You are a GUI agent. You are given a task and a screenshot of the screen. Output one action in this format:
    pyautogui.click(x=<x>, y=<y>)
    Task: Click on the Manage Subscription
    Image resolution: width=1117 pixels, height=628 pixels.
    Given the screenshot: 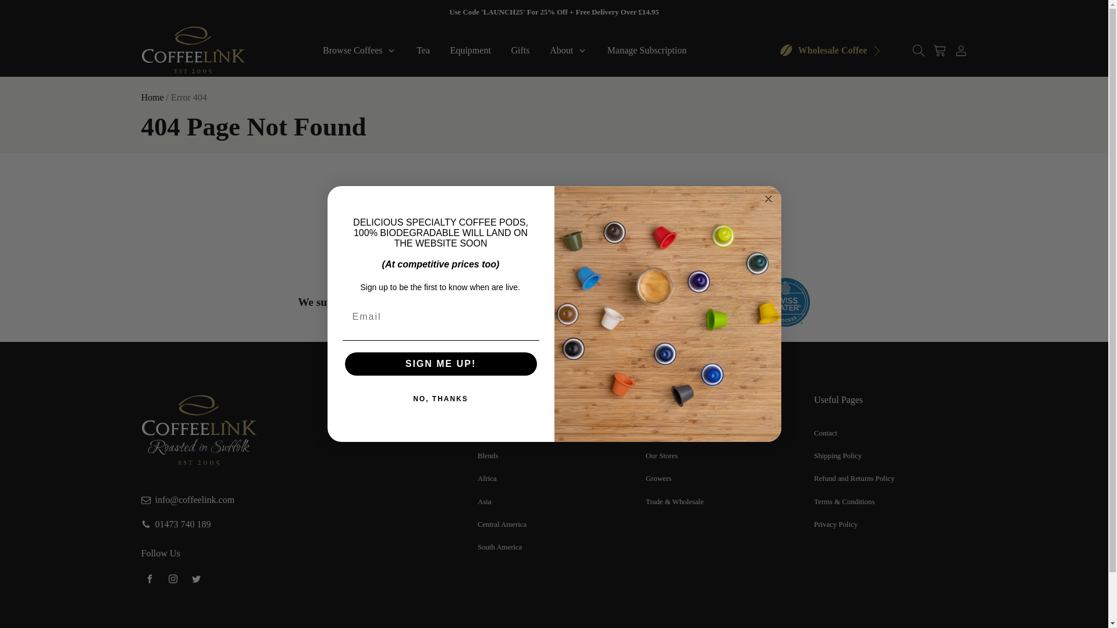 What is the action you would take?
    pyautogui.click(x=646, y=50)
    